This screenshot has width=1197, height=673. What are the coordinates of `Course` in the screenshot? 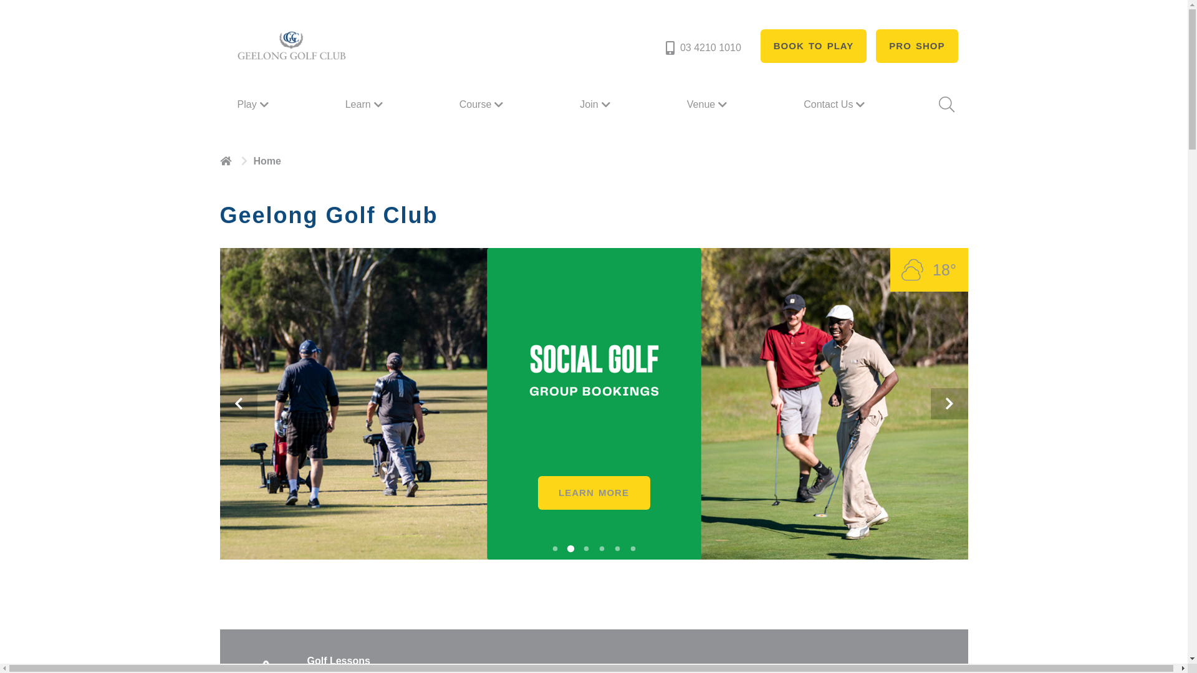 It's located at (483, 105).